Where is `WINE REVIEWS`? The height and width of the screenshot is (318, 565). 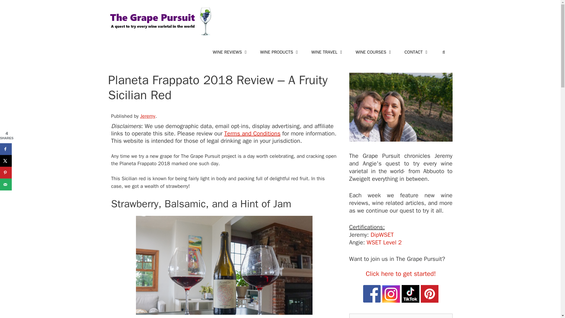 WINE REVIEWS is located at coordinates (230, 52).